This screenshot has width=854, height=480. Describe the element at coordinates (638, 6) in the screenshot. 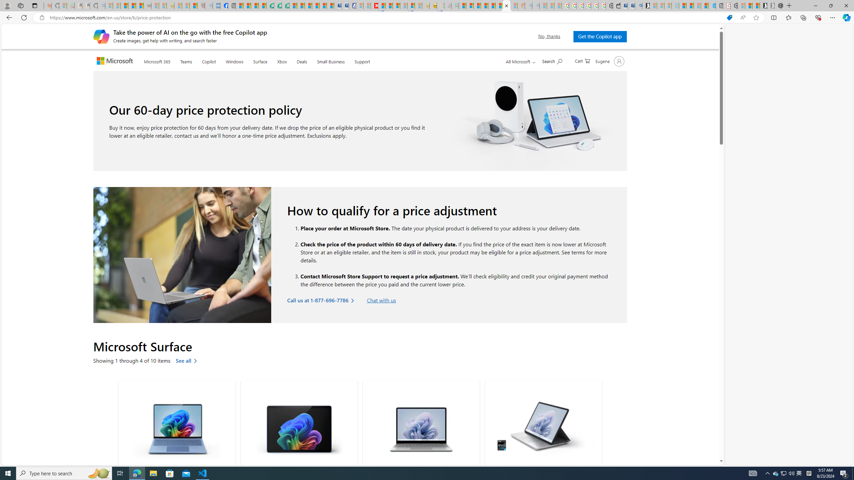

I see `Bing Real Estate - Home sales and rental listings` at that location.